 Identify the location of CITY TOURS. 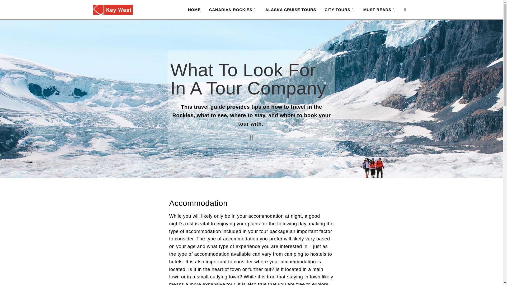
(340, 10).